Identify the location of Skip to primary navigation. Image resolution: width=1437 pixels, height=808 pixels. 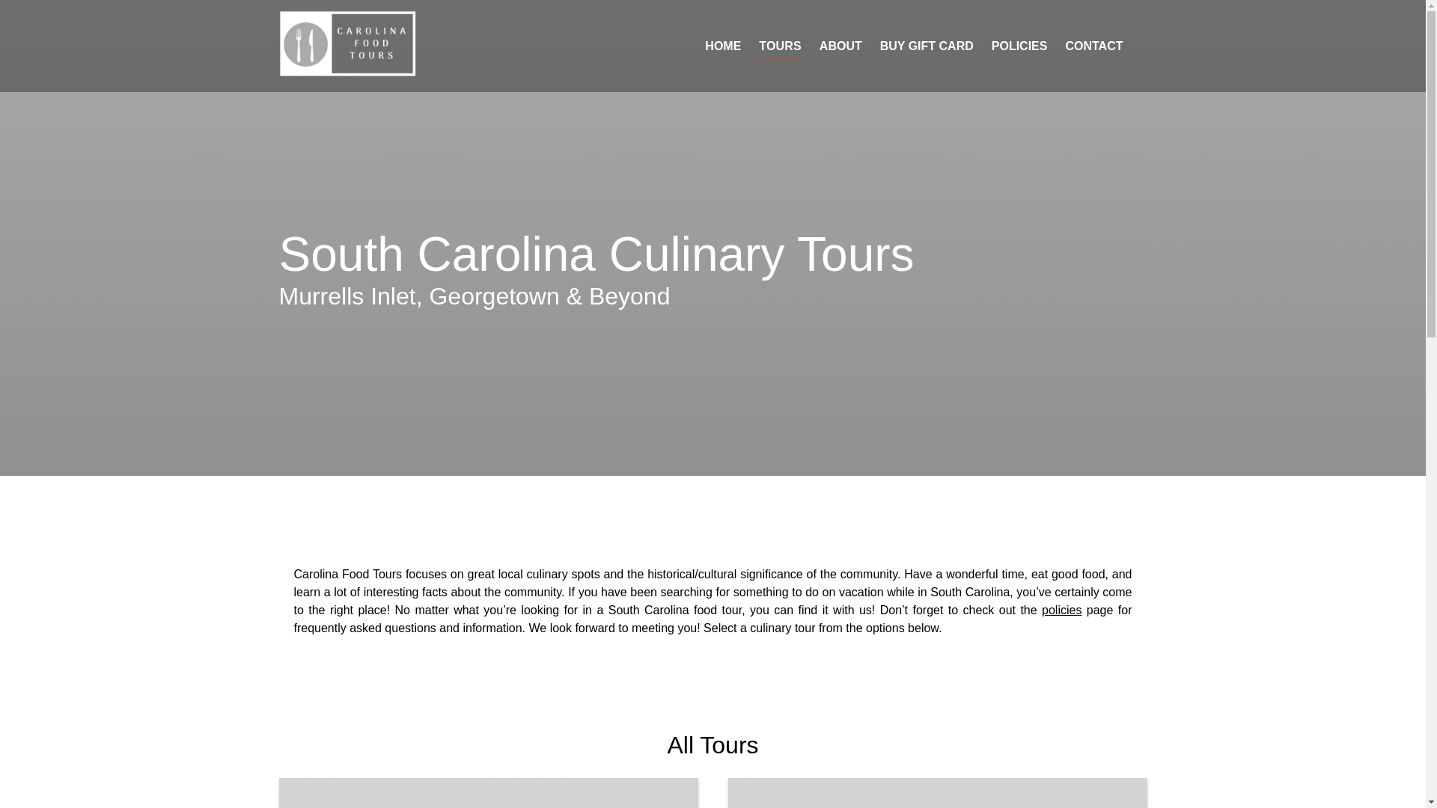
(76, 16).